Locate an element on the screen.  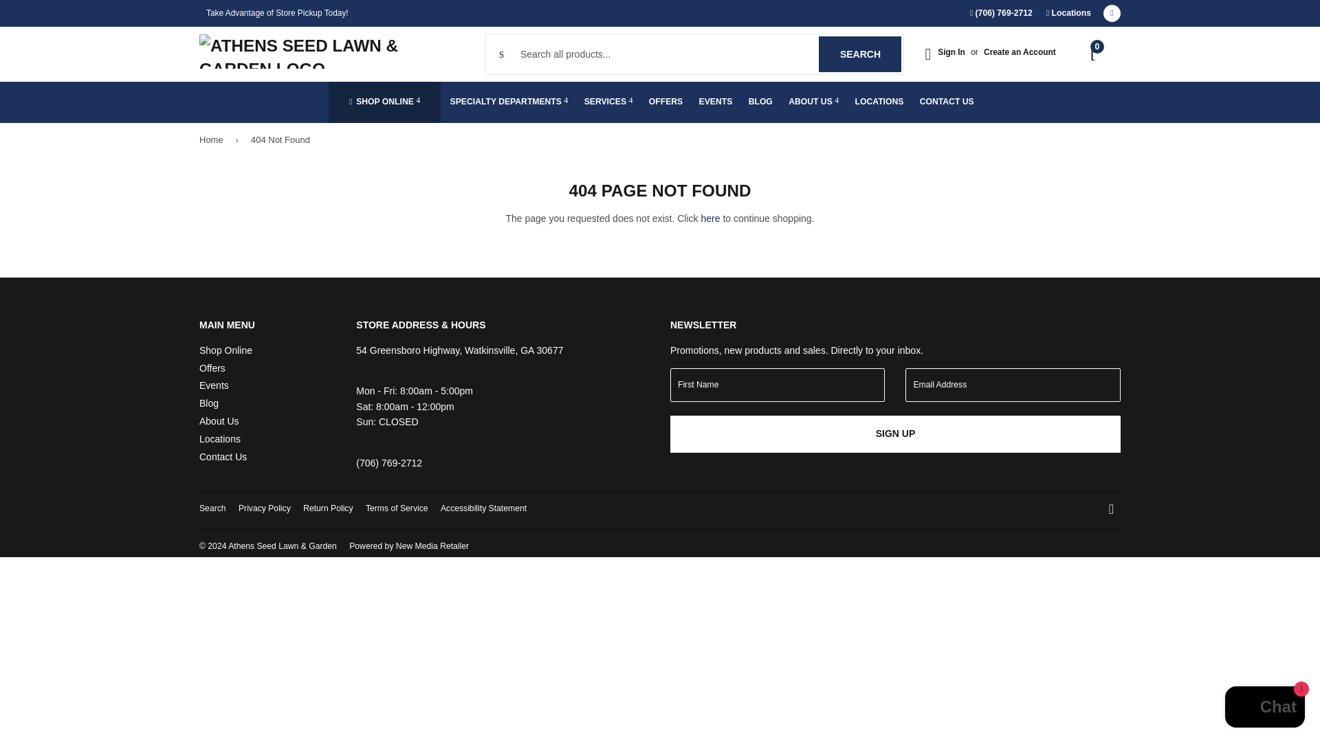
New Media Retailer is located at coordinates (408, 546).